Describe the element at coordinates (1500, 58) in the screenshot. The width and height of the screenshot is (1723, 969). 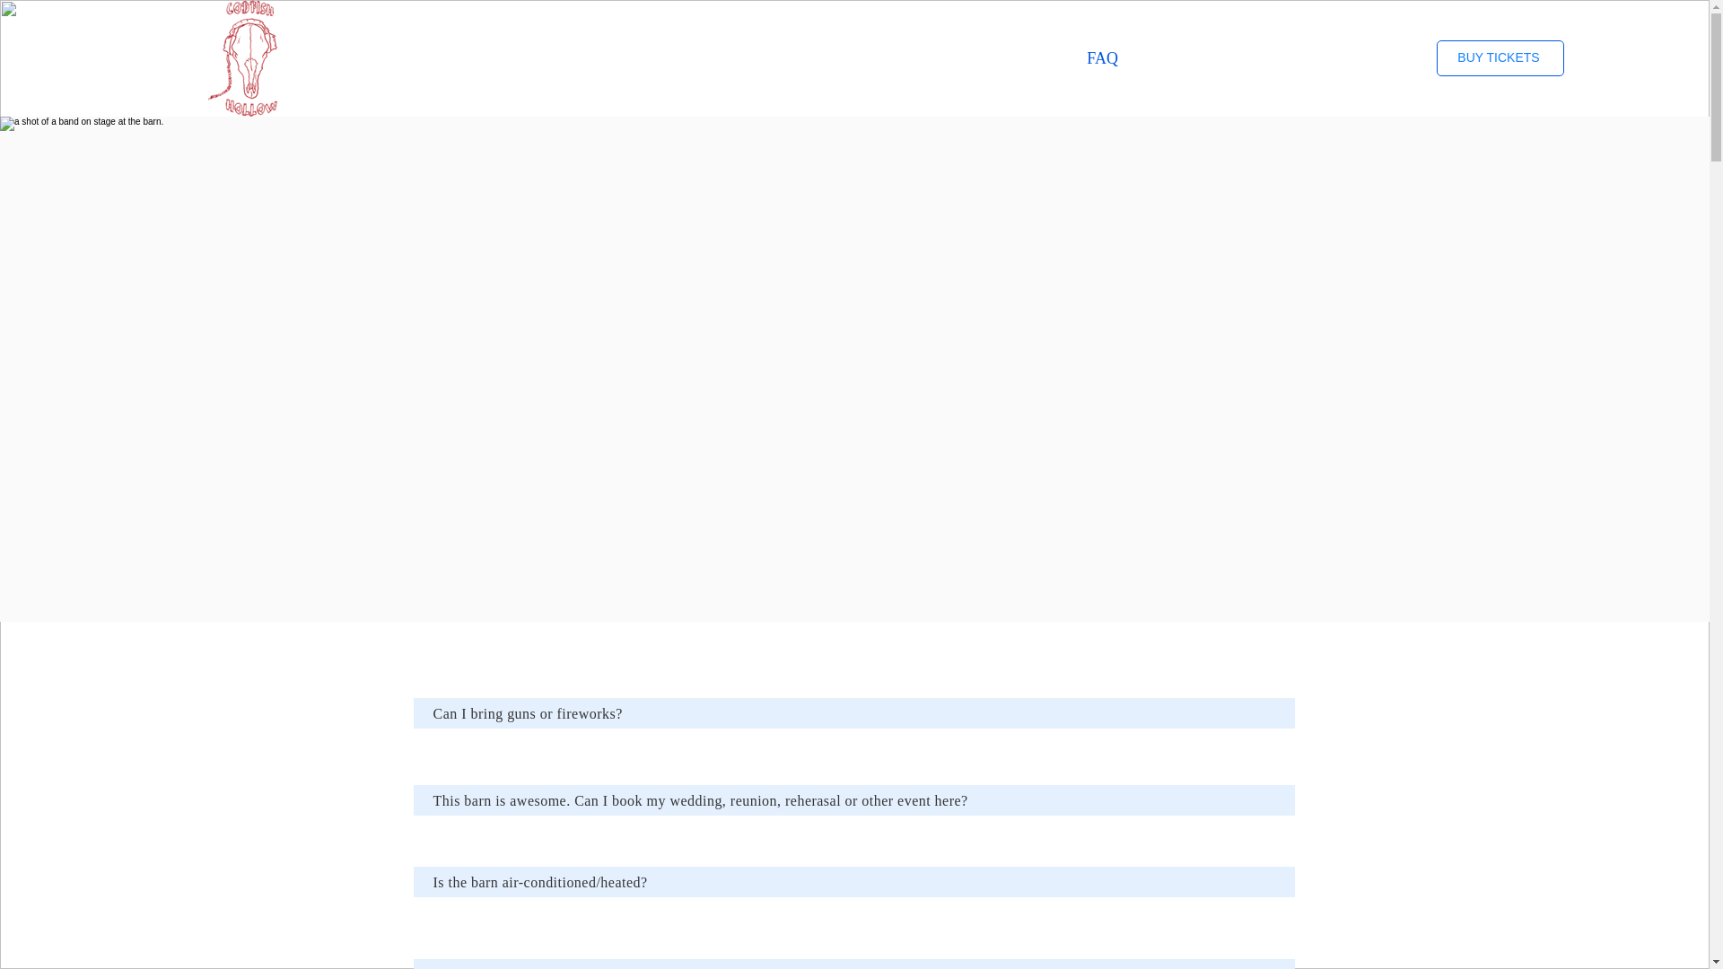
I see `BUY TICKETS` at that location.